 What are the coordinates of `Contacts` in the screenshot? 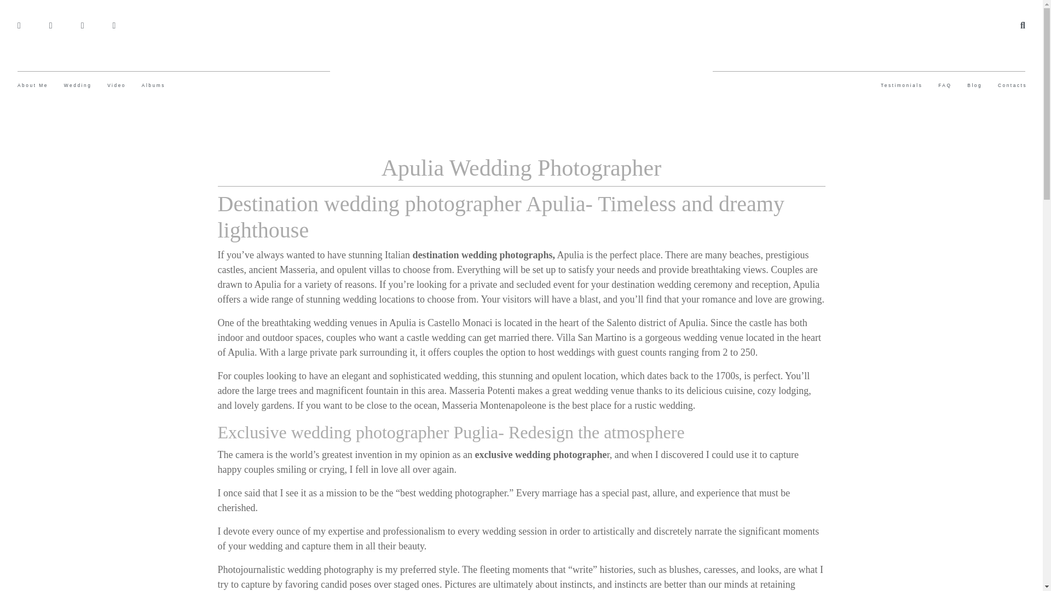 It's located at (1012, 85).